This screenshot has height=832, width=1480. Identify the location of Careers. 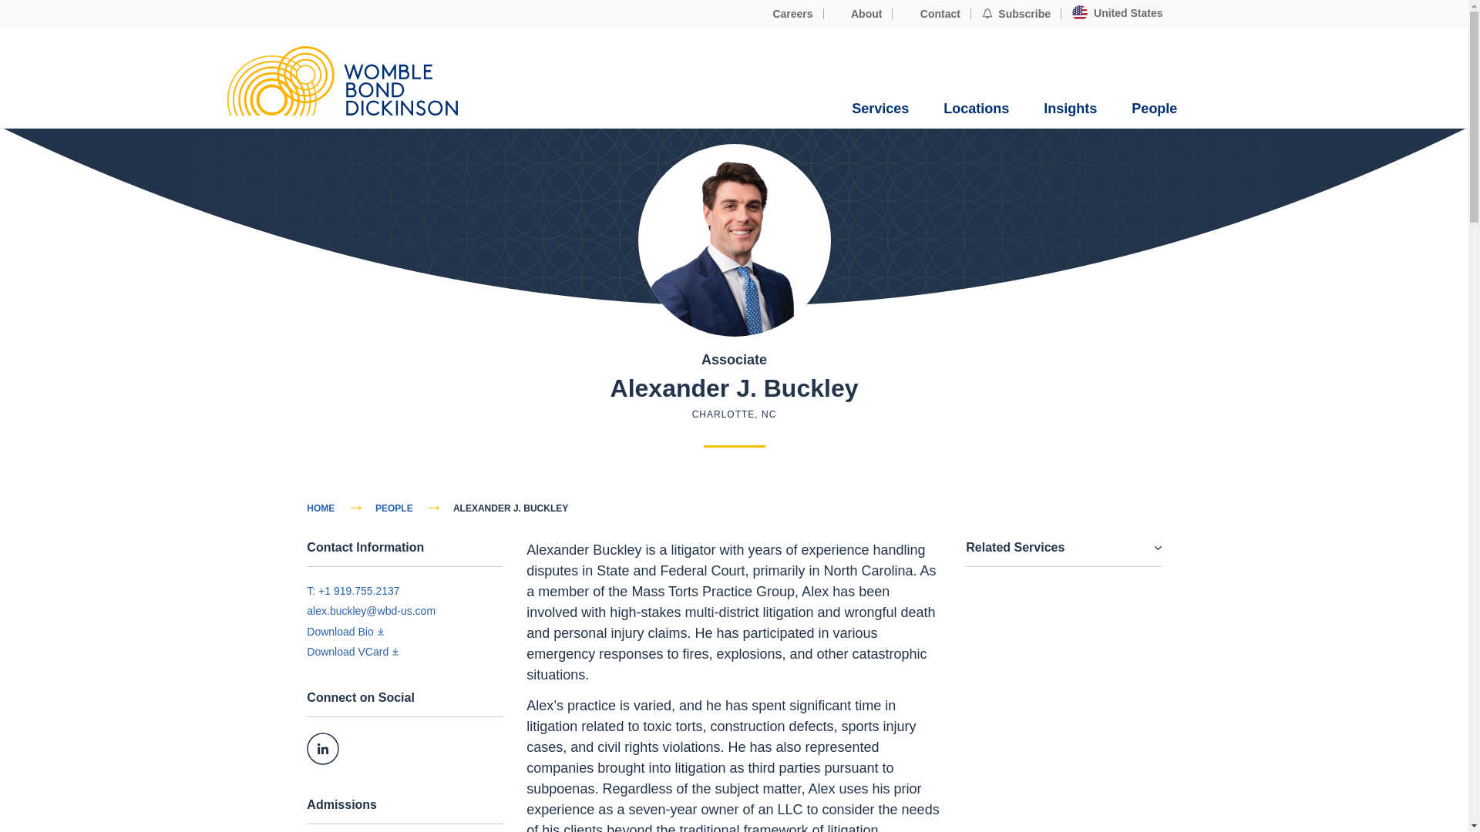
(785, 14).